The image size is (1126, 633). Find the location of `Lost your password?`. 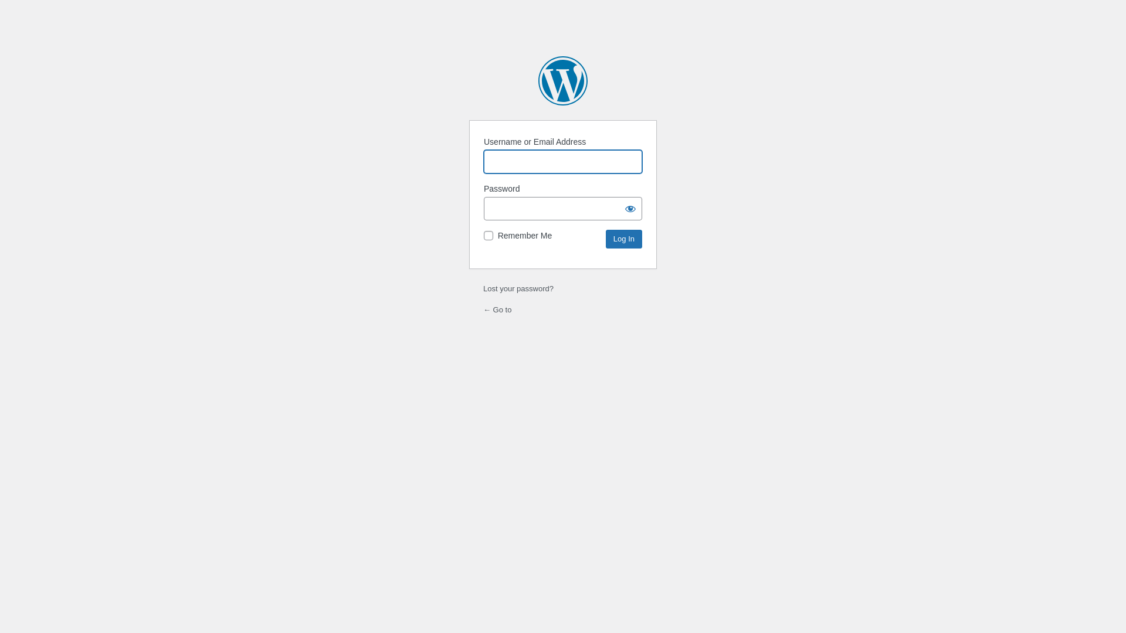

Lost your password? is located at coordinates (518, 288).